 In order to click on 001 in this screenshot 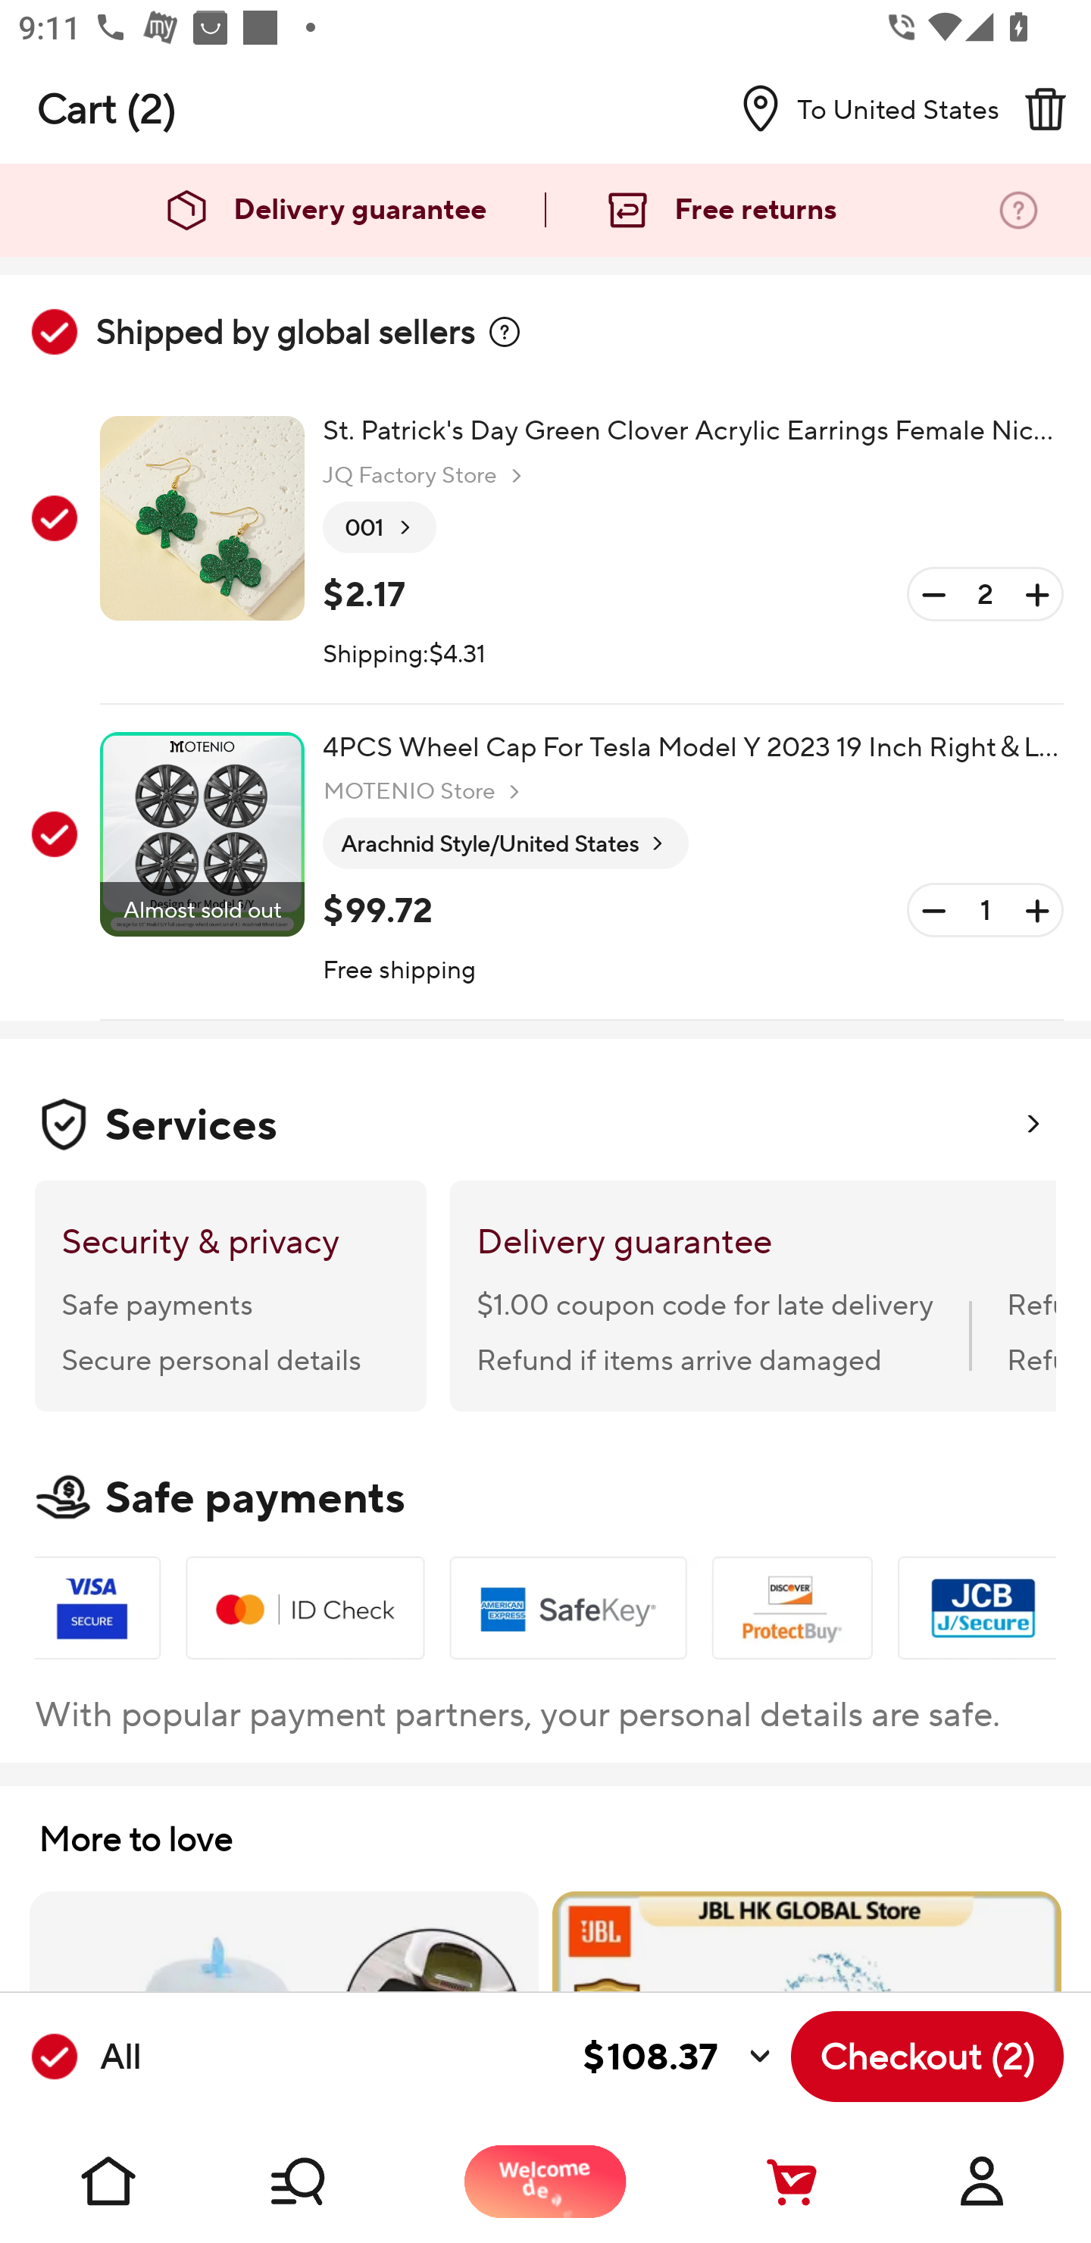, I will do `click(380, 528)`.